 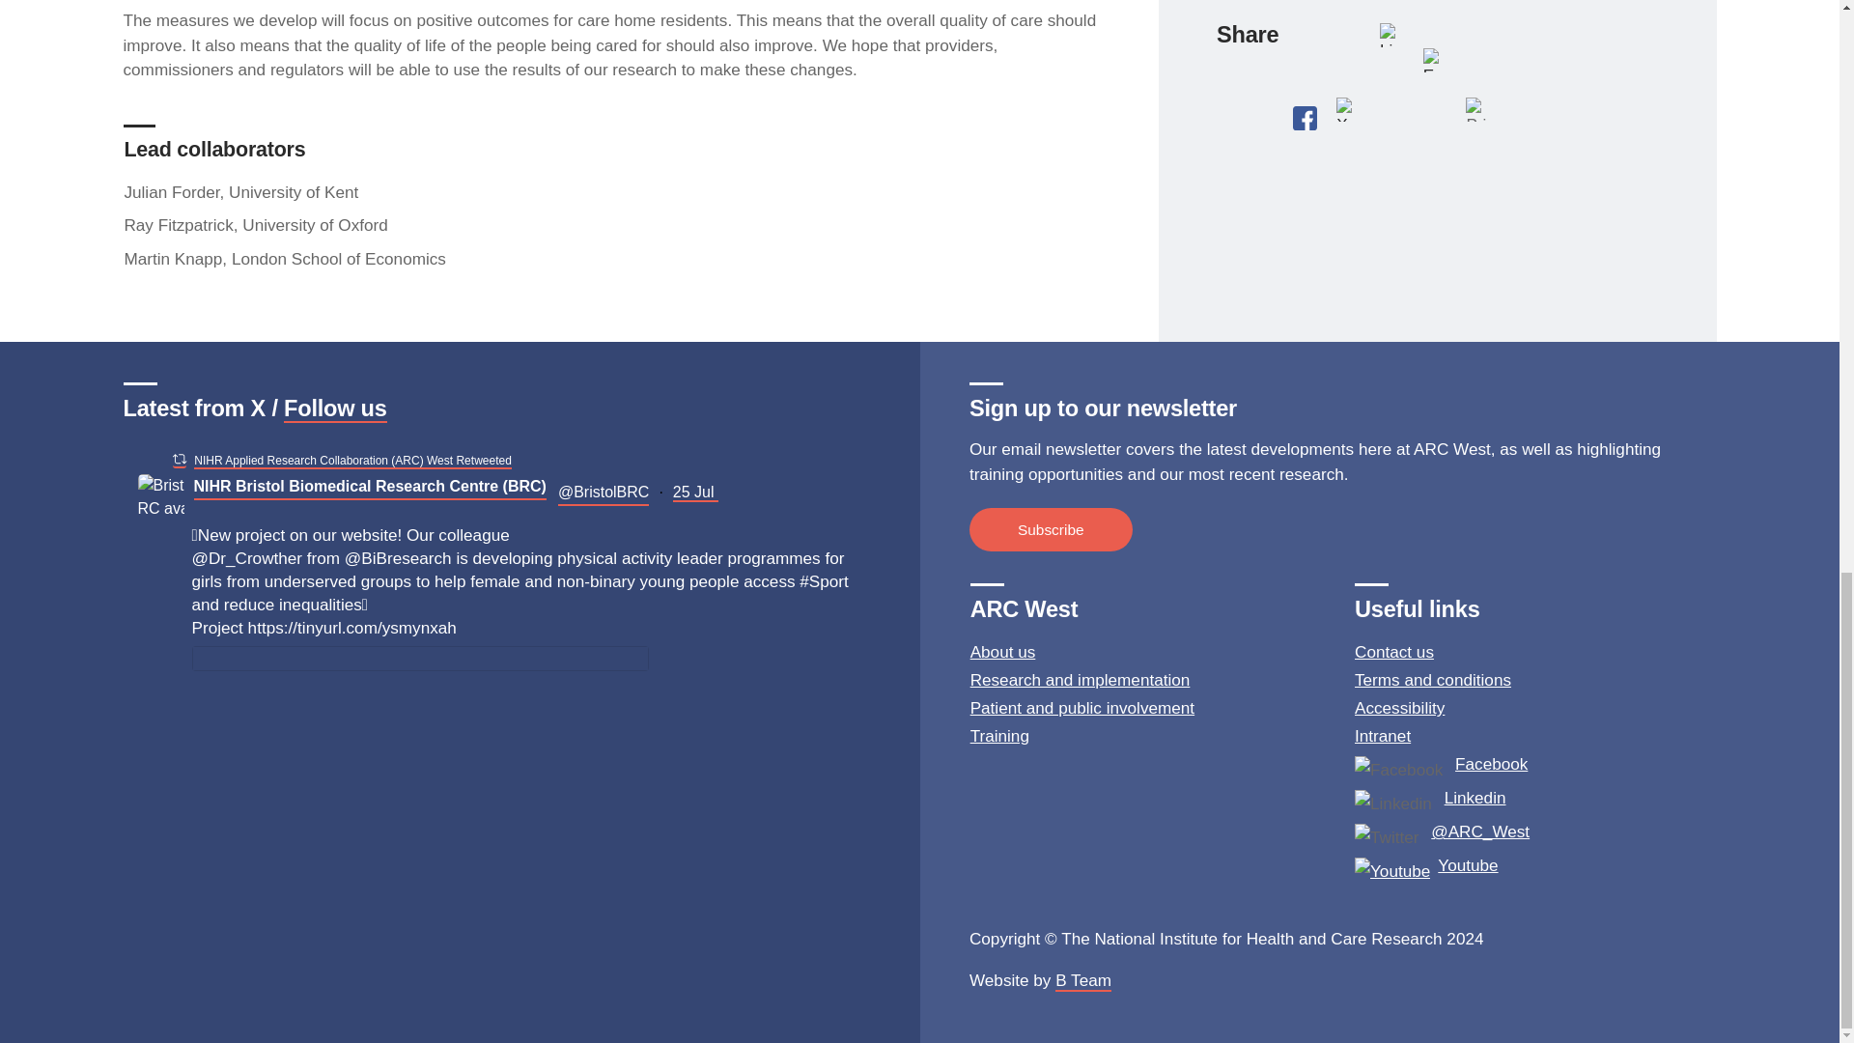 What do you see at coordinates (160, 496) in the screenshot?
I see `;` at bounding box center [160, 496].